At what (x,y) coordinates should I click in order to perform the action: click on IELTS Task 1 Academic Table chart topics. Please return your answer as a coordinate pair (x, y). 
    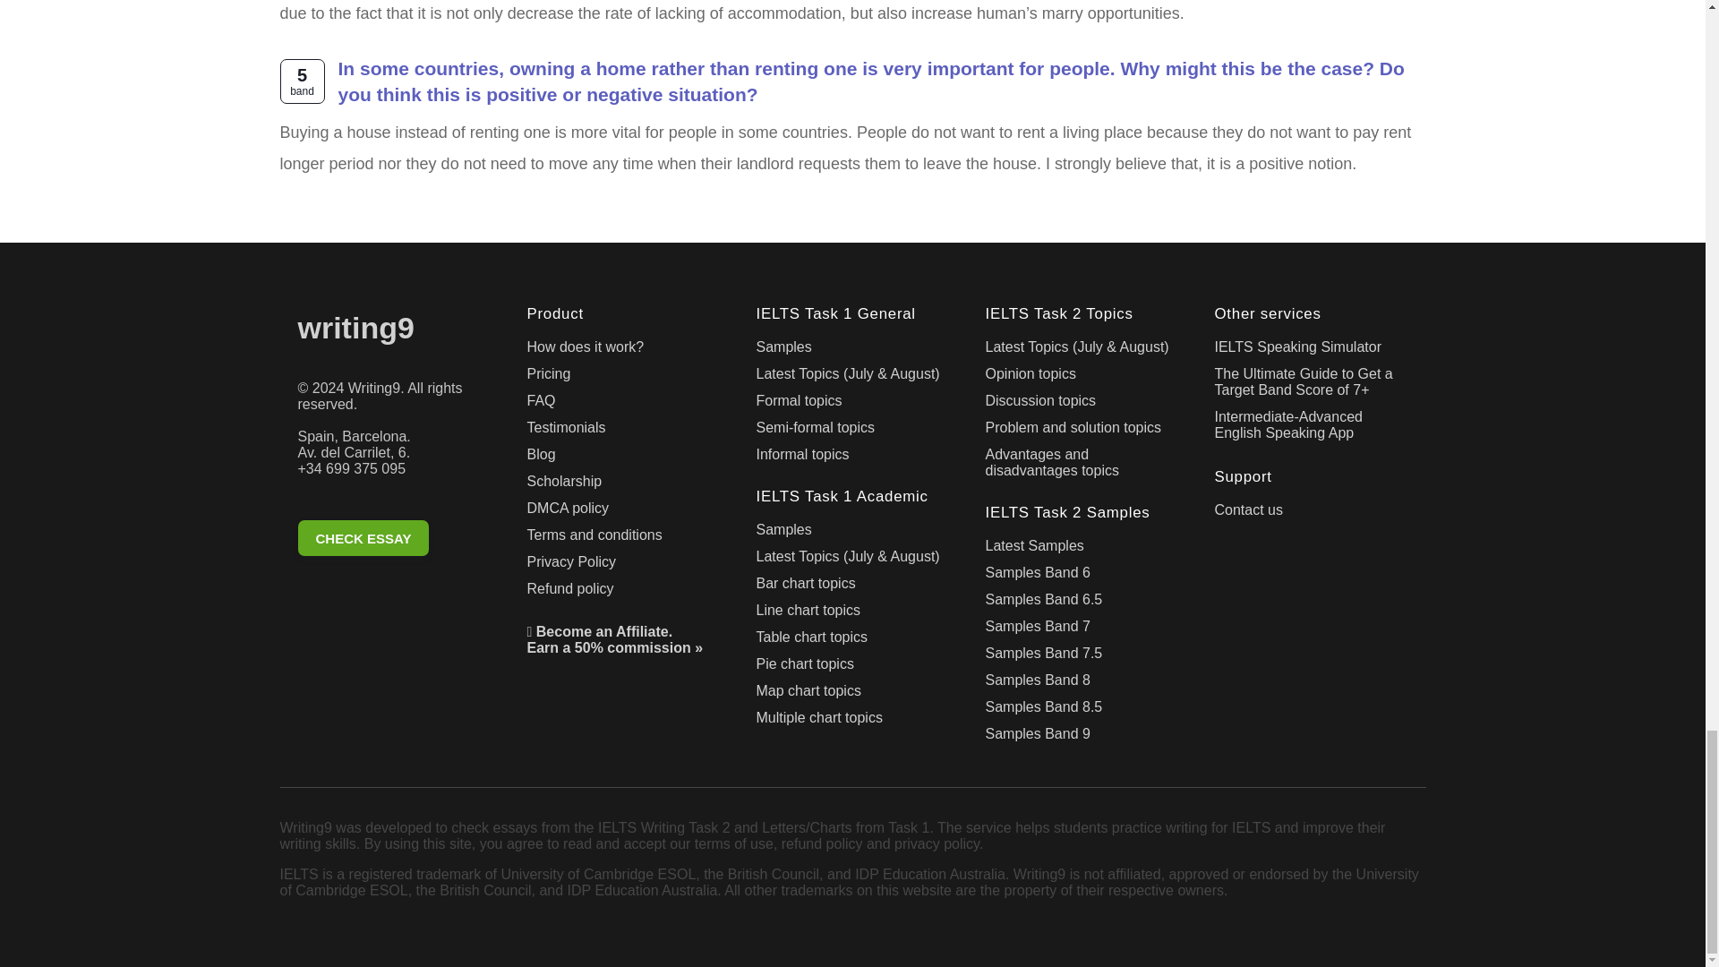
    Looking at the image, I should click on (852, 641).